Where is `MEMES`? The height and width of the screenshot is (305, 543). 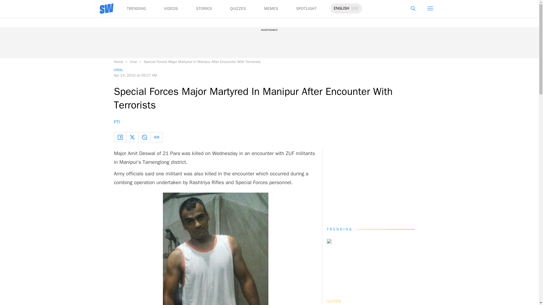 MEMES is located at coordinates (271, 8).